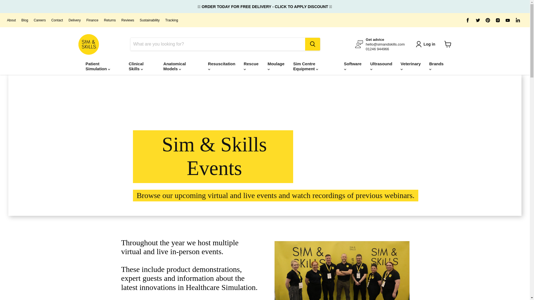  Describe the element at coordinates (150, 20) in the screenshot. I see `Sustainability` at that location.